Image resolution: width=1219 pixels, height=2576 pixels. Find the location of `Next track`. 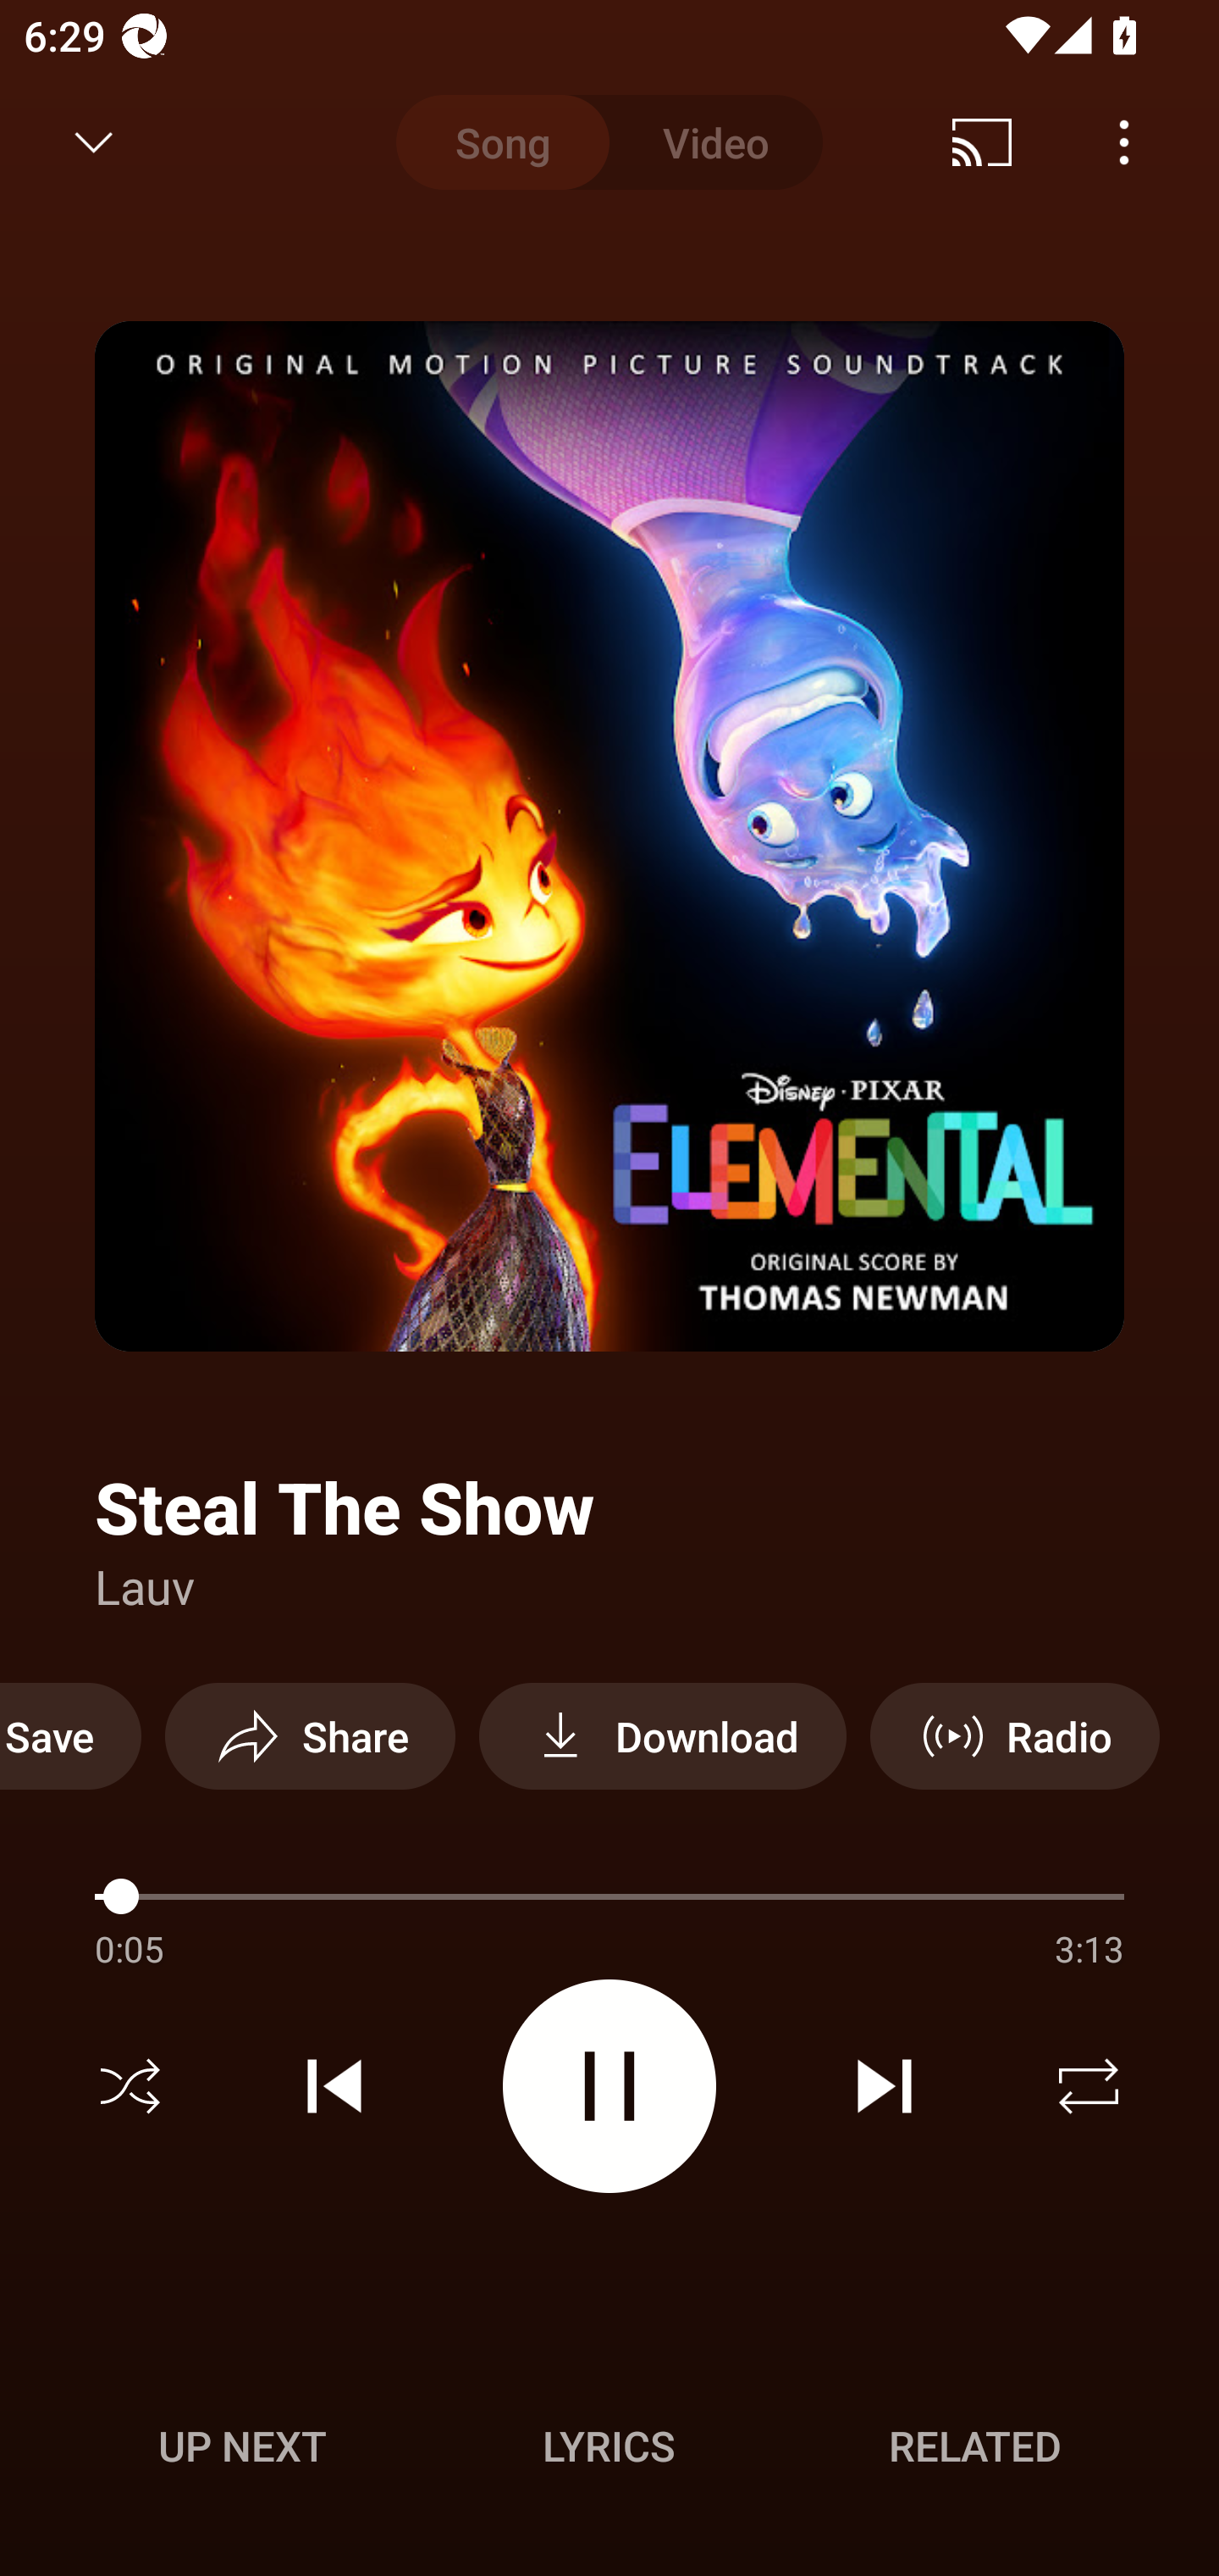

Next track is located at coordinates (884, 2086).